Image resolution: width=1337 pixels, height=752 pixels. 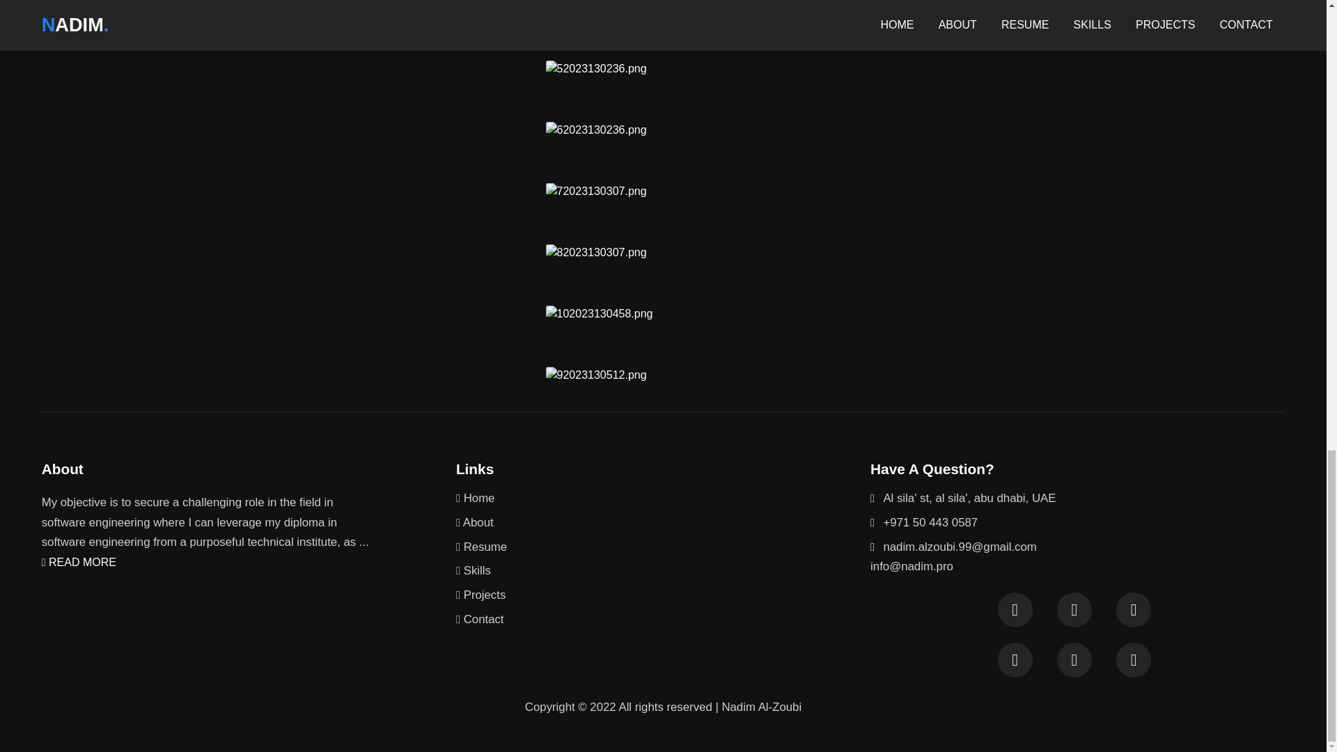 I want to click on About, so click(x=663, y=522).